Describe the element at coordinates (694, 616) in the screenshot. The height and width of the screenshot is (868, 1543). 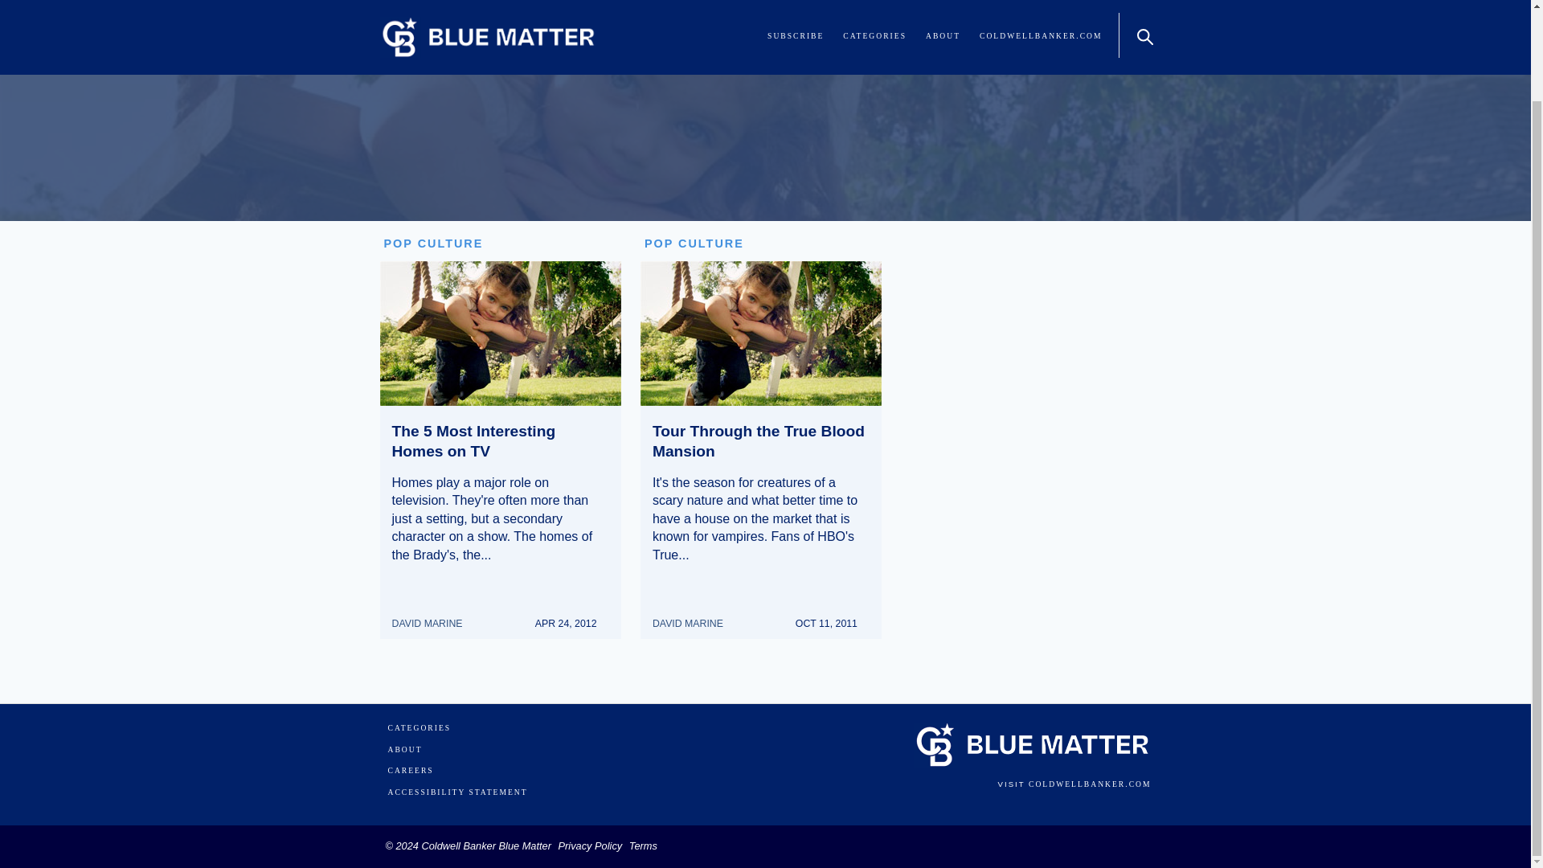
I see `DAVID MARINE` at that location.